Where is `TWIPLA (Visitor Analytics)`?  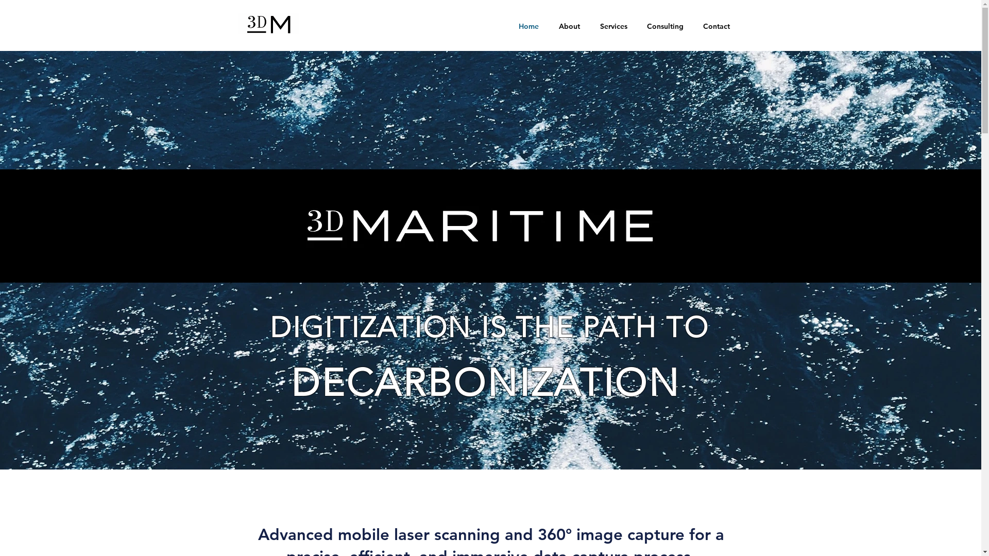 TWIPLA (Visitor Analytics) is located at coordinates (980, 3).